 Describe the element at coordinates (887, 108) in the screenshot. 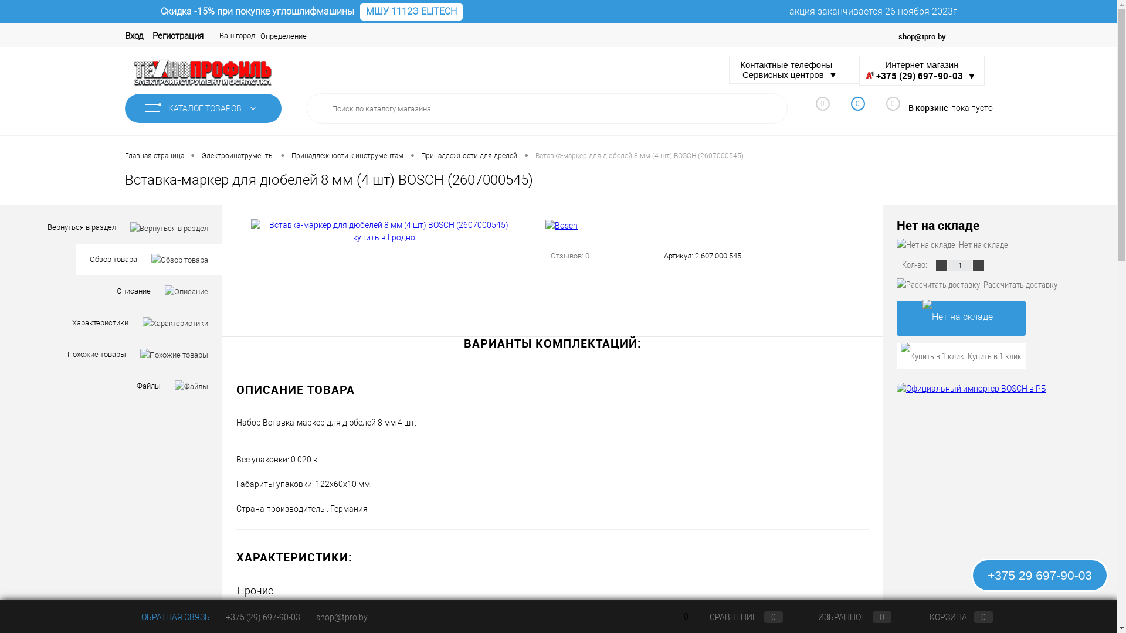

I see `0` at that location.